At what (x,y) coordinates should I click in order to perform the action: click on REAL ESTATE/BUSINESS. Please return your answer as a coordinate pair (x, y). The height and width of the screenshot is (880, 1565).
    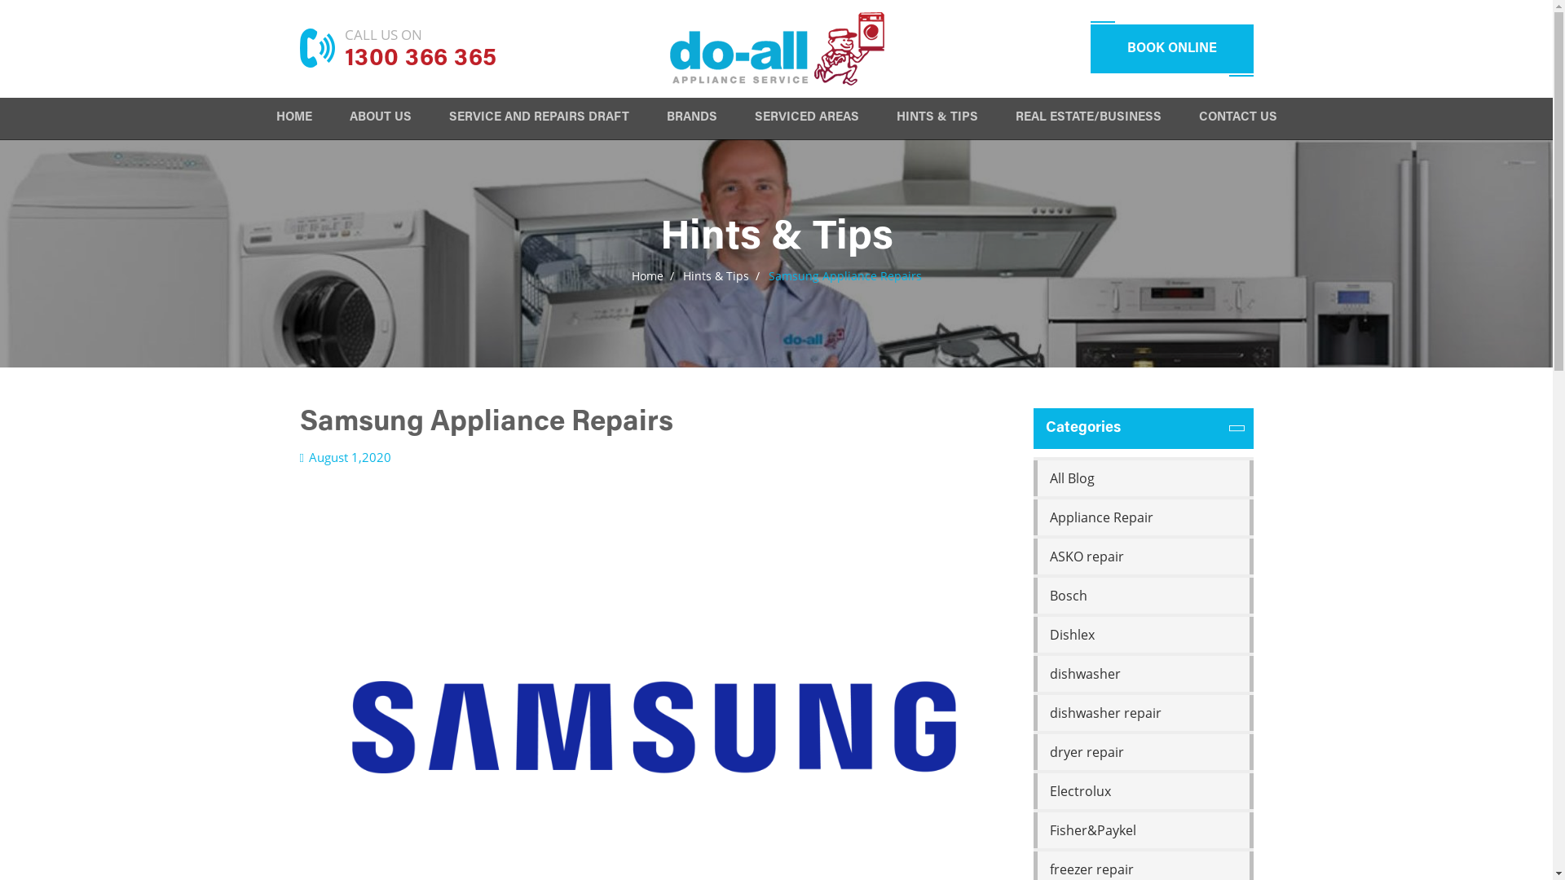
    Looking at the image, I should click on (1089, 121).